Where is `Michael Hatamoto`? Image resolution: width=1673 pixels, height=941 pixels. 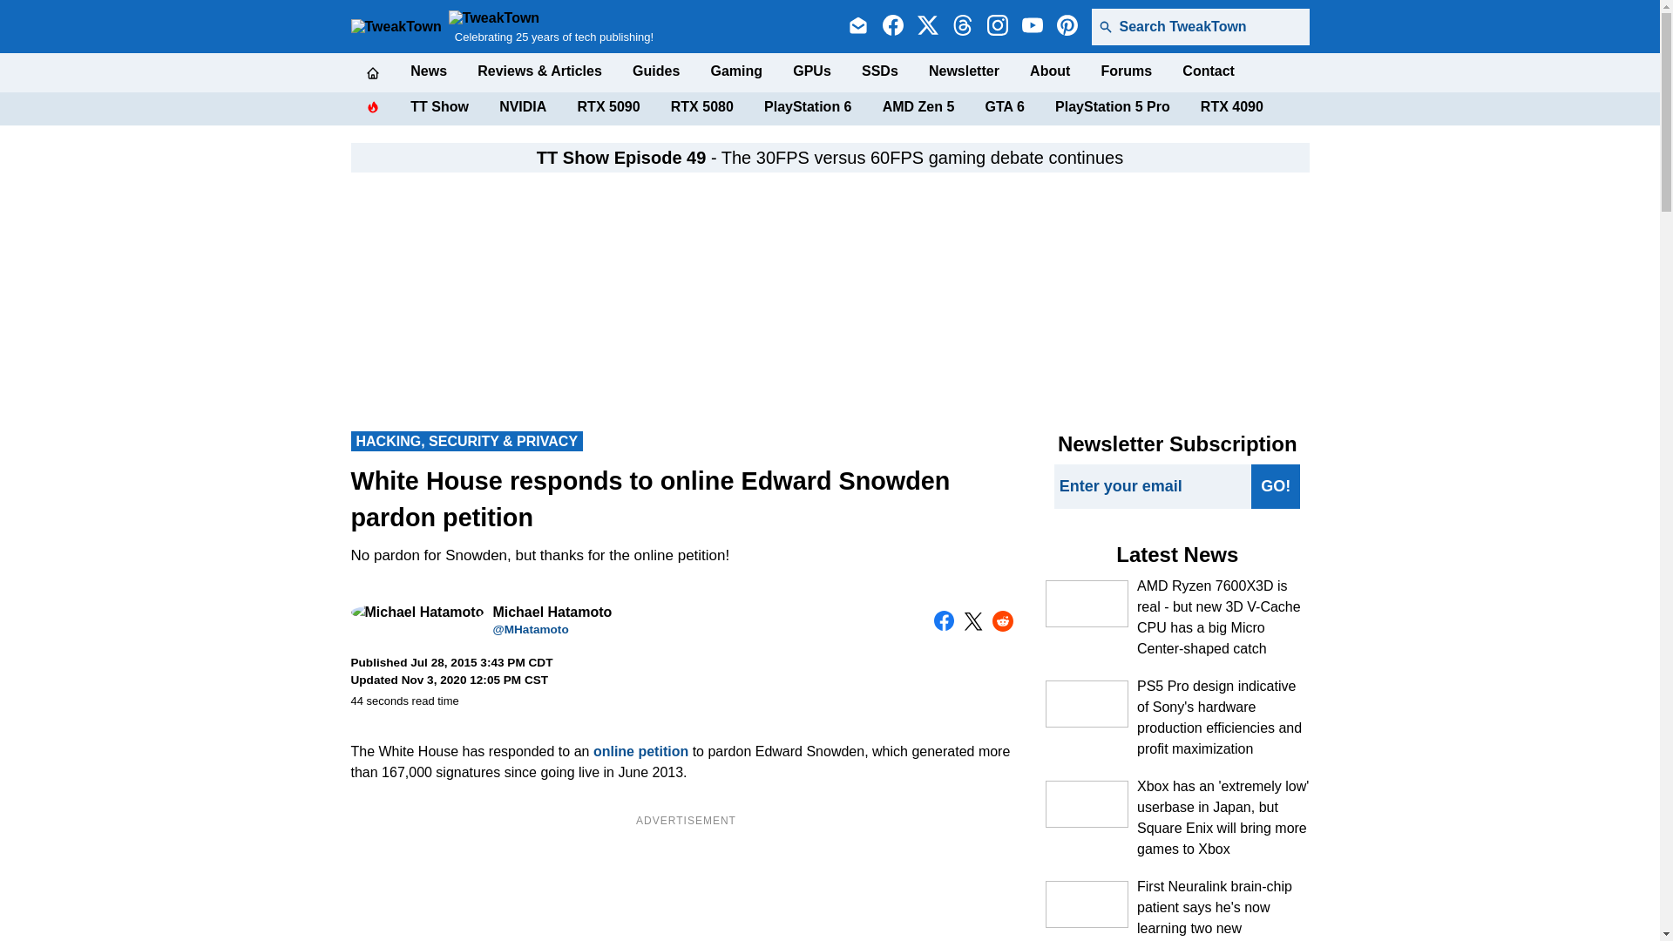 Michael Hatamoto is located at coordinates (417, 612).